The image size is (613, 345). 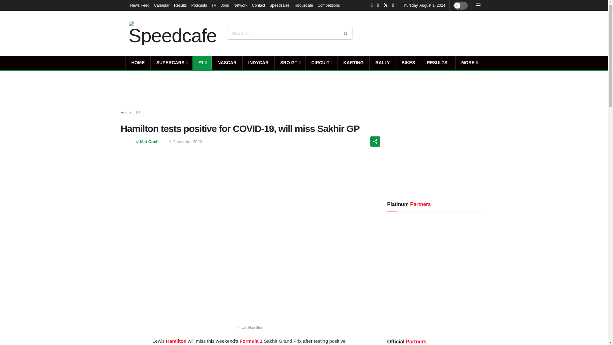 What do you see at coordinates (162, 5) in the screenshot?
I see `Calendar` at bounding box center [162, 5].